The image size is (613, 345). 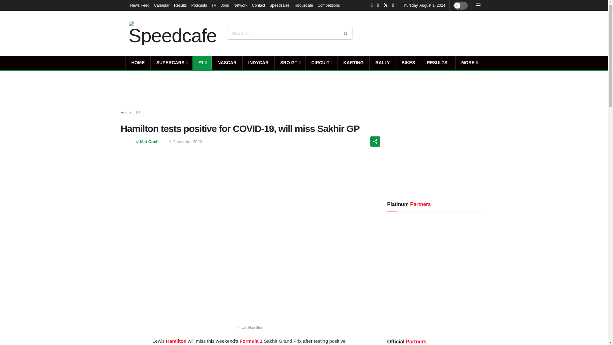 What do you see at coordinates (162, 5) in the screenshot?
I see `Calendar` at bounding box center [162, 5].